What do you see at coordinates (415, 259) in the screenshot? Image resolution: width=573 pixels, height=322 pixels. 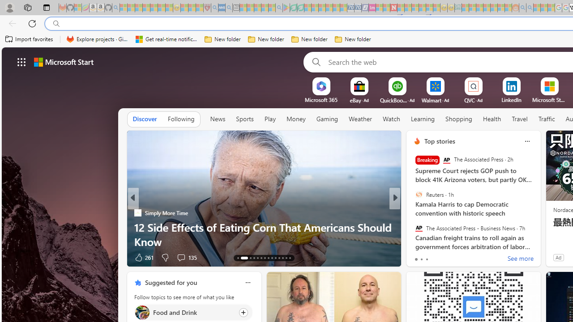 I see `tab-0` at bounding box center [415, 259].